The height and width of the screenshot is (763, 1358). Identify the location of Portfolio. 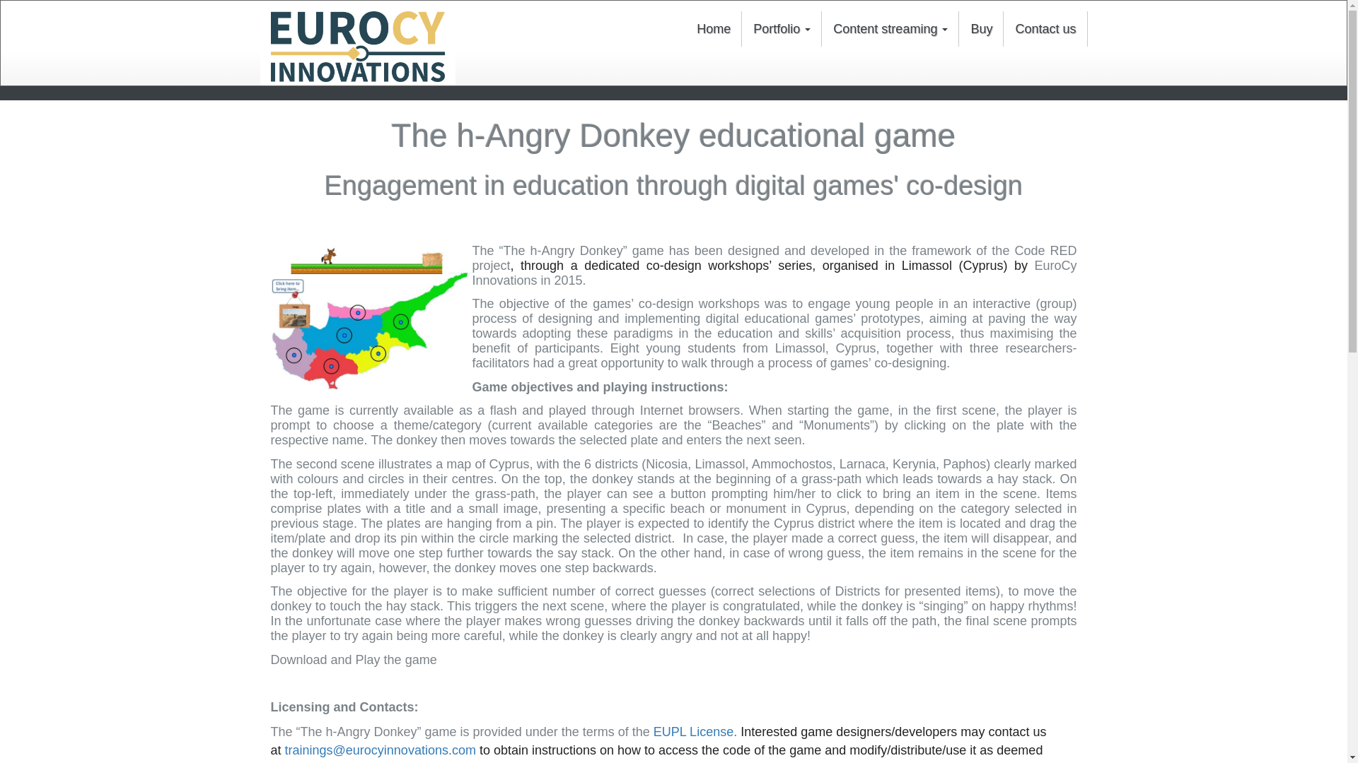
(781, 28).